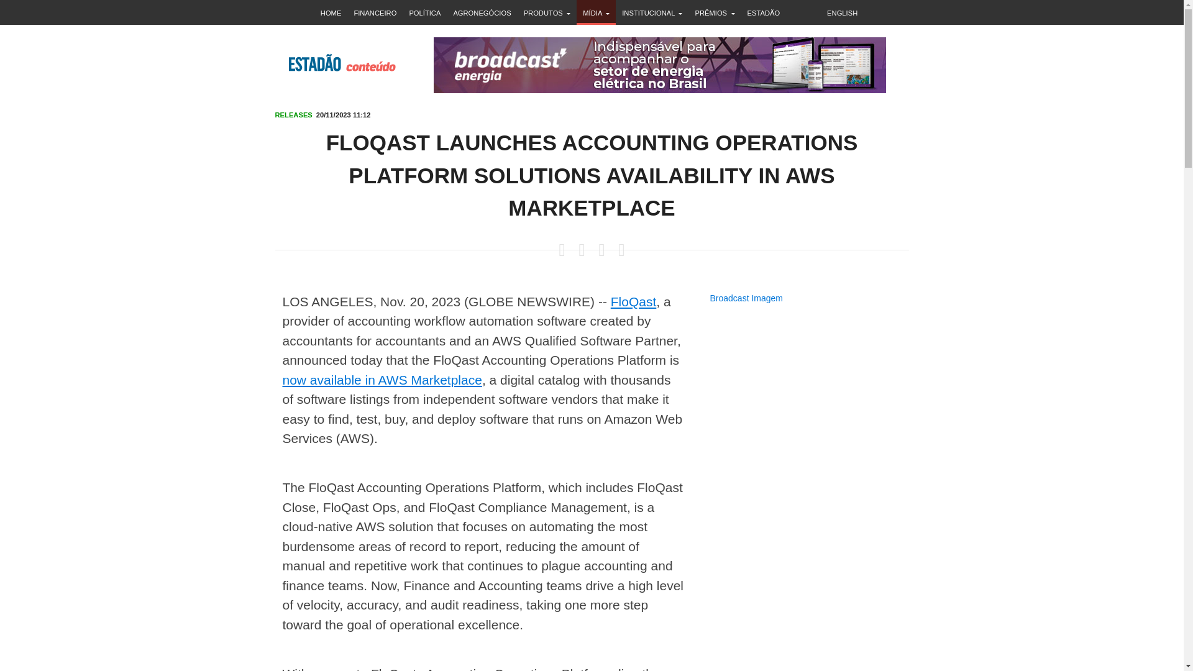  What do you see at coordinates (382, 380) in the screenshot?
I see `now available in AWS Marketplace` at bounding box center [382, 380].